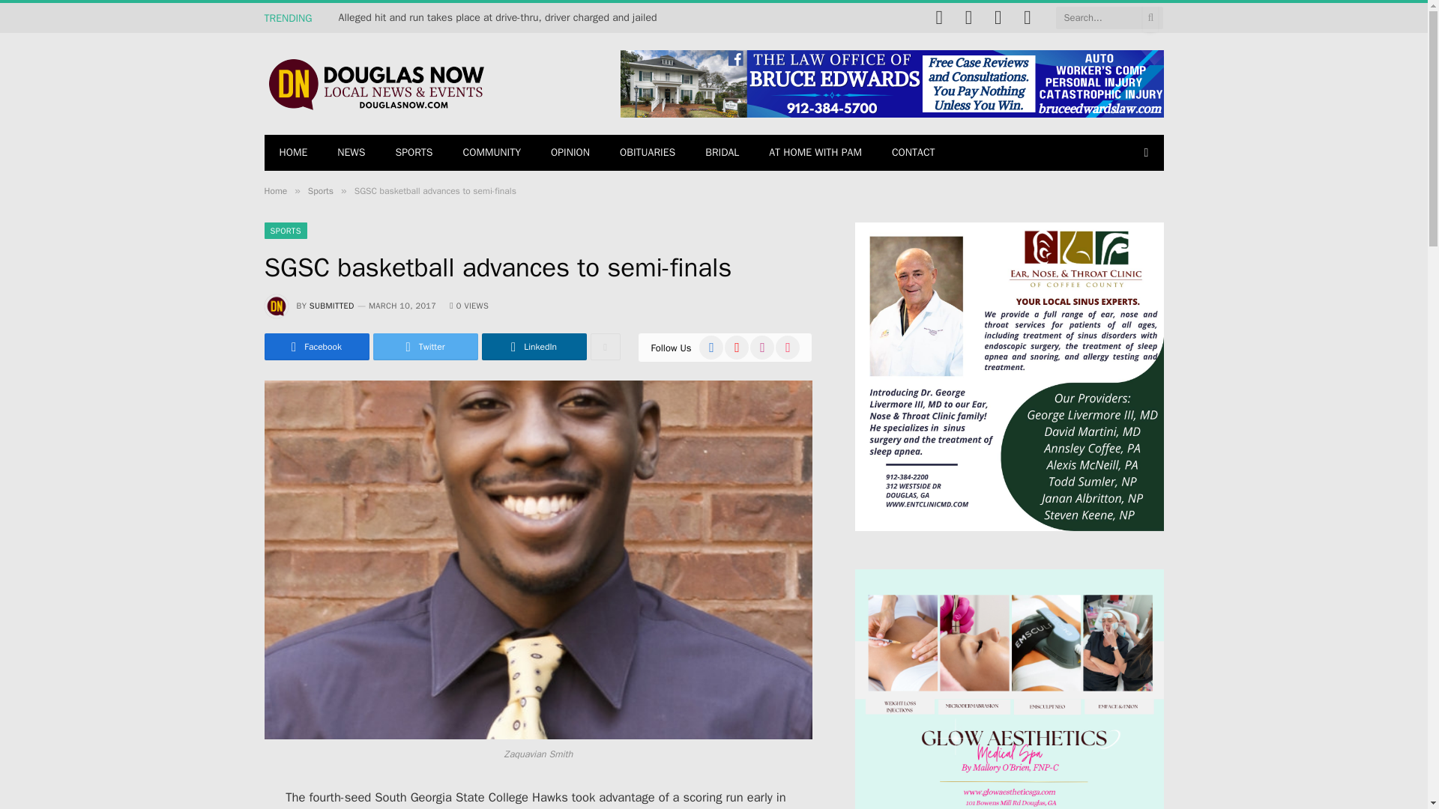 This screenshot has width=1439, height=809. Describe the element at coordinates (375, 84) in the screenshot. I see `Douglas Now` at that location.